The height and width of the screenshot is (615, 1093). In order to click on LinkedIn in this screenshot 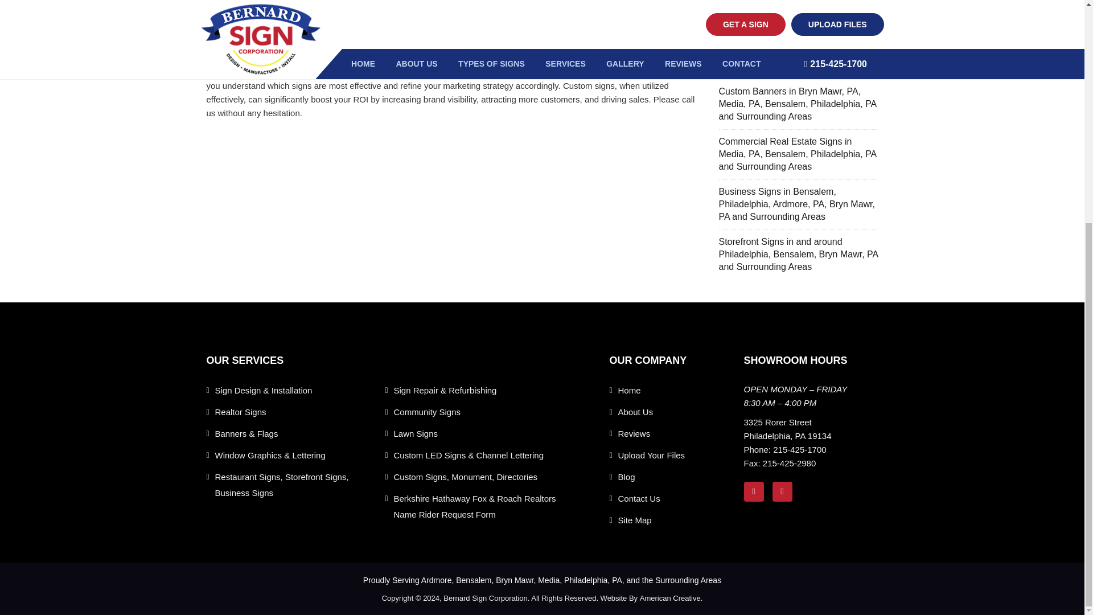, I will do `click(786, 491)`.